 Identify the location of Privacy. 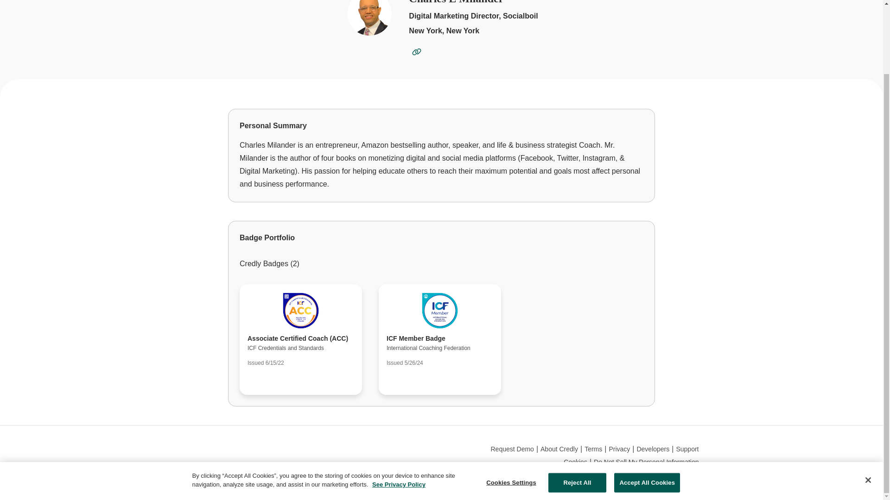
(619, 449).